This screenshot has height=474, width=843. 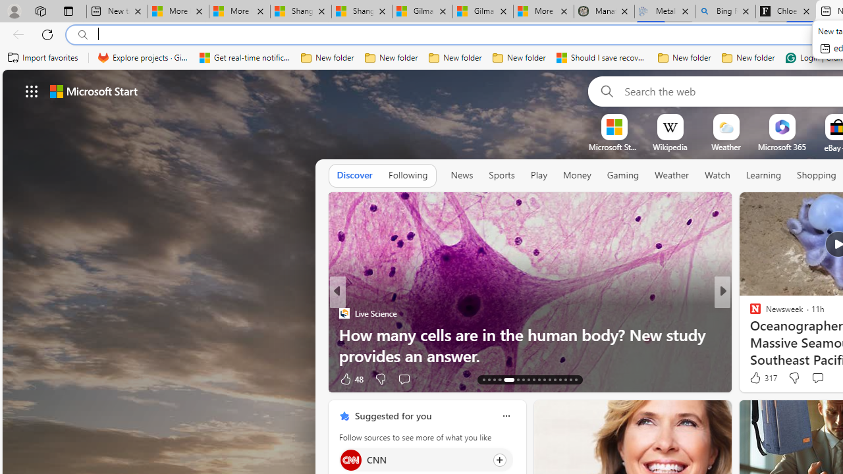 What do you see at coordinates (577, 176) in the screenshot?
I see `Money` at bounding box center [577, 176].